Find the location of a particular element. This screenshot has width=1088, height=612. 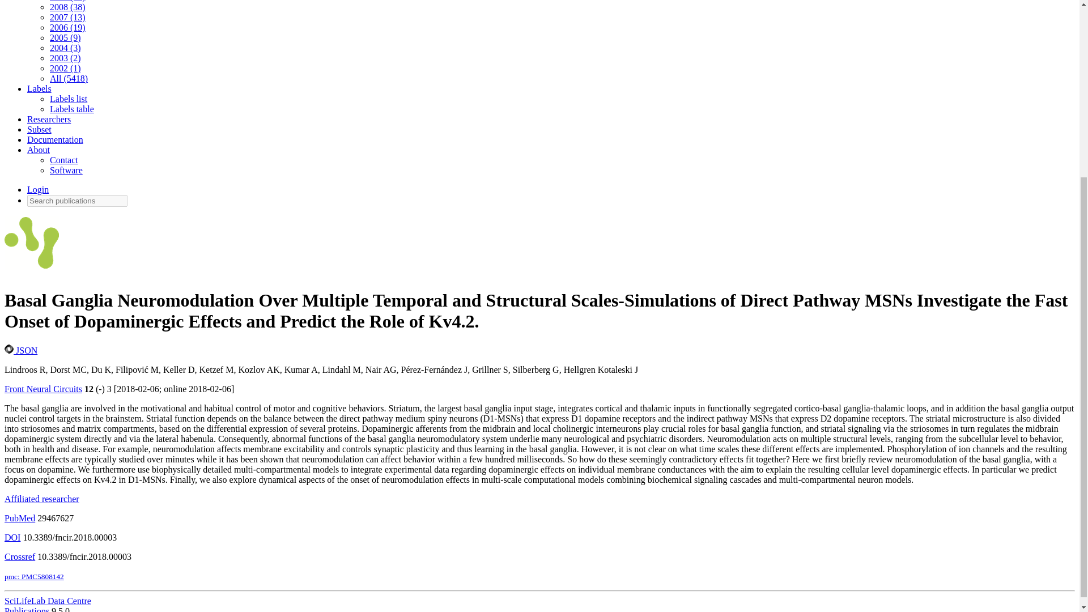

Researchers is located at coordinates (49, 119).